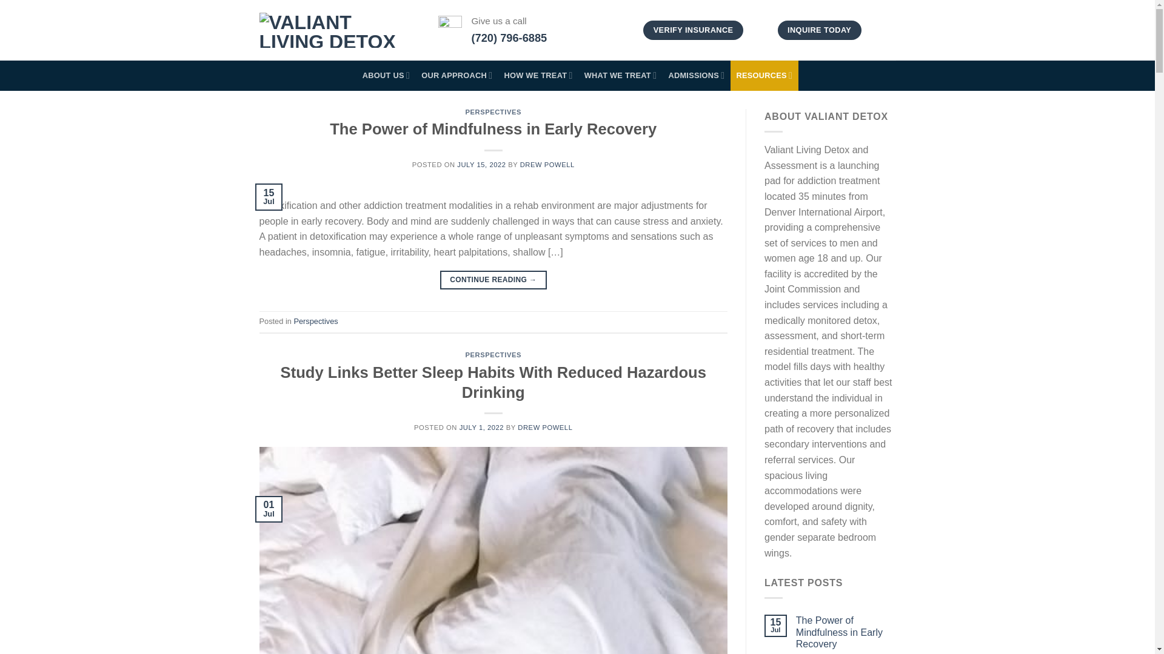 The height and width of the screenshot is (654, 1164). What do you see at coordinates (538, 76) in the screenshot?
I see `HOW WE TREAT` at bounding box center [538, 76].